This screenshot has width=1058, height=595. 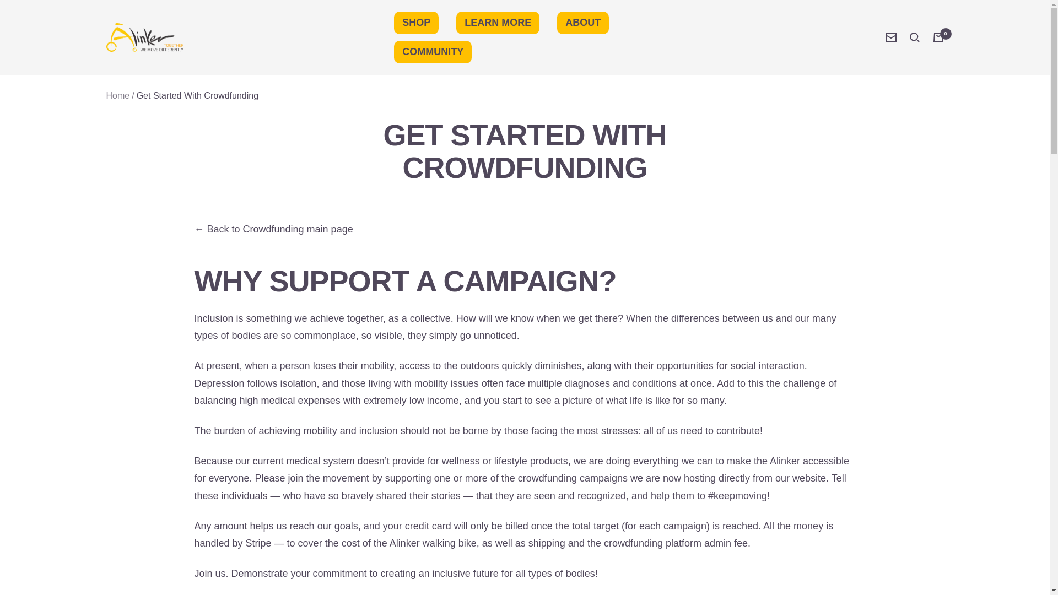 What do you see at coordinates (938, 37) in the screenshot?
I see `0` at bounding box center [938, 37].